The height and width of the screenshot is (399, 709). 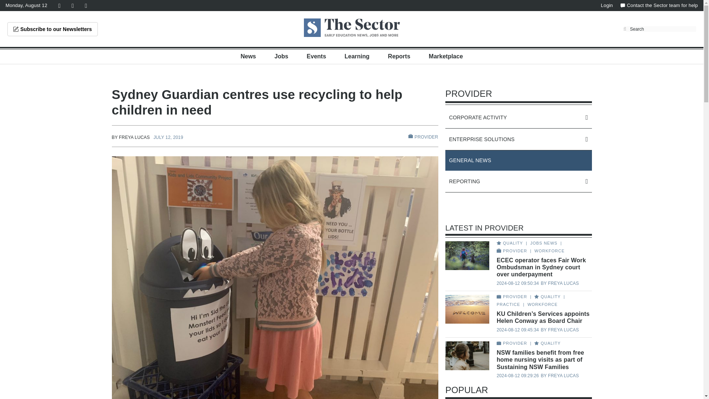 I want to click on FILL 11 COPY 7 CREATED WITH SKETCH. PROVIDER, so click(x=423, y=137).